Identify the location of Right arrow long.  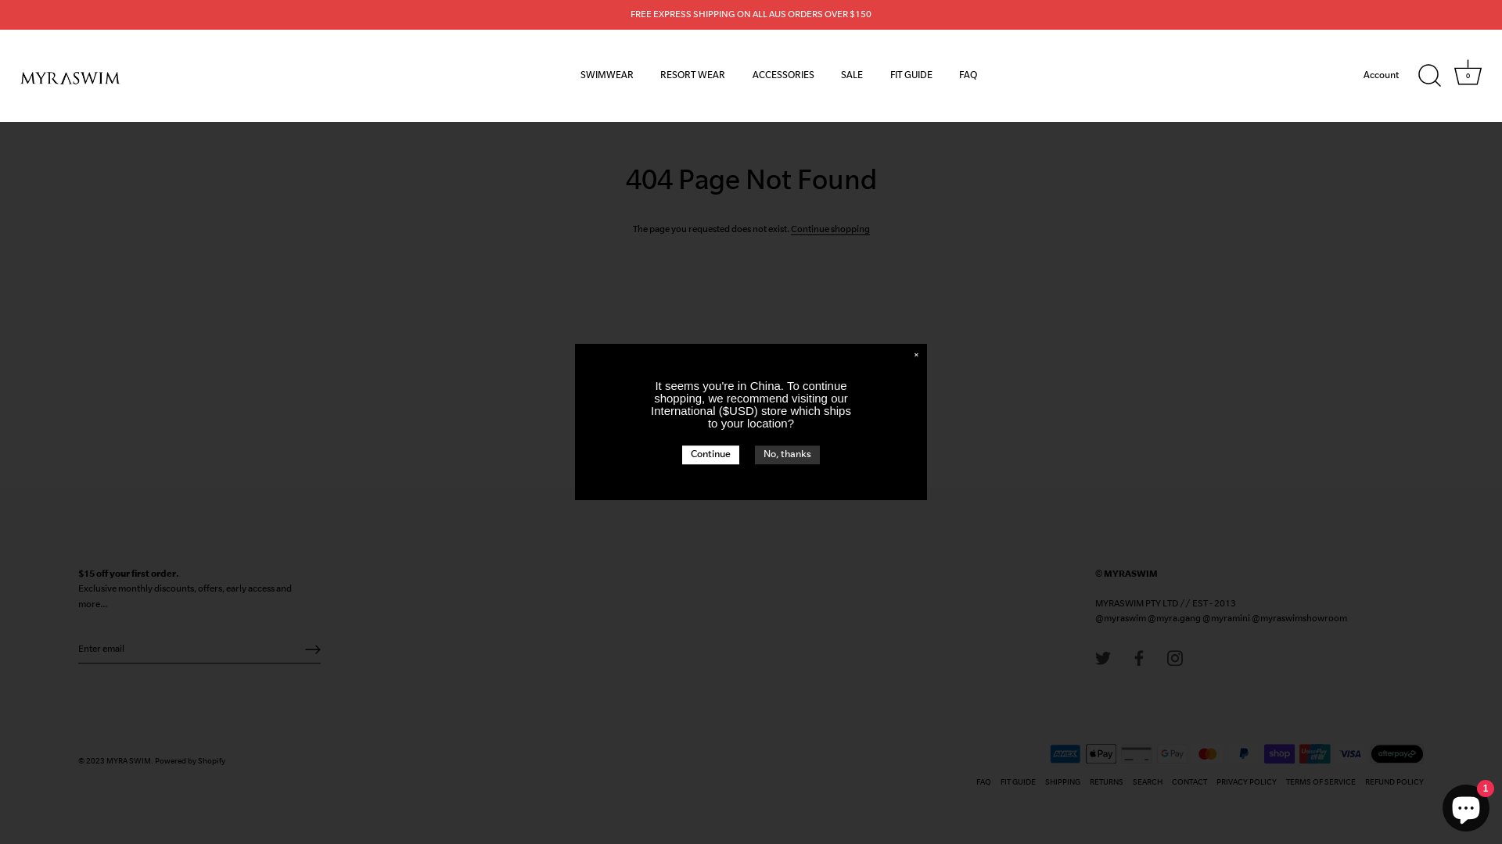
(313, 649).